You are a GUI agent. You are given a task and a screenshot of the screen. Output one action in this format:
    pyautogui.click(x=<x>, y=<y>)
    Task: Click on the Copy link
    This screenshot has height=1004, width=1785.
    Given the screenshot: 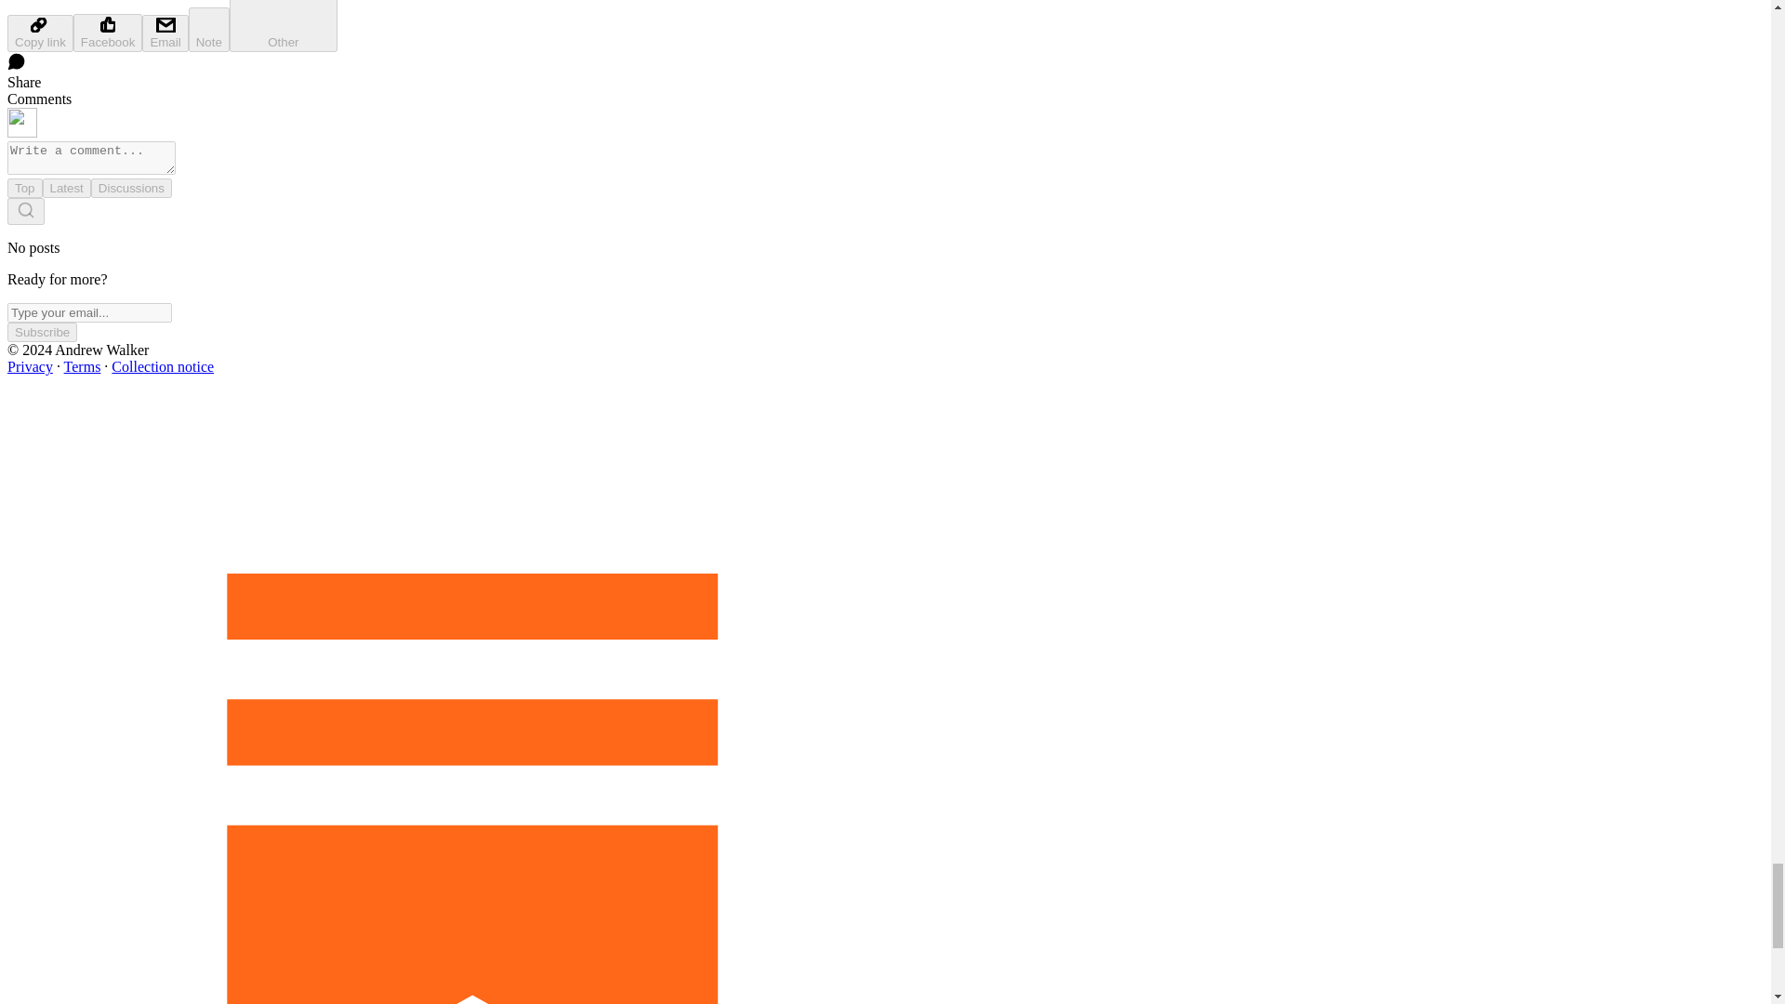 What is the action you would take?
    pyautogui.click(x=39, y=33)
    